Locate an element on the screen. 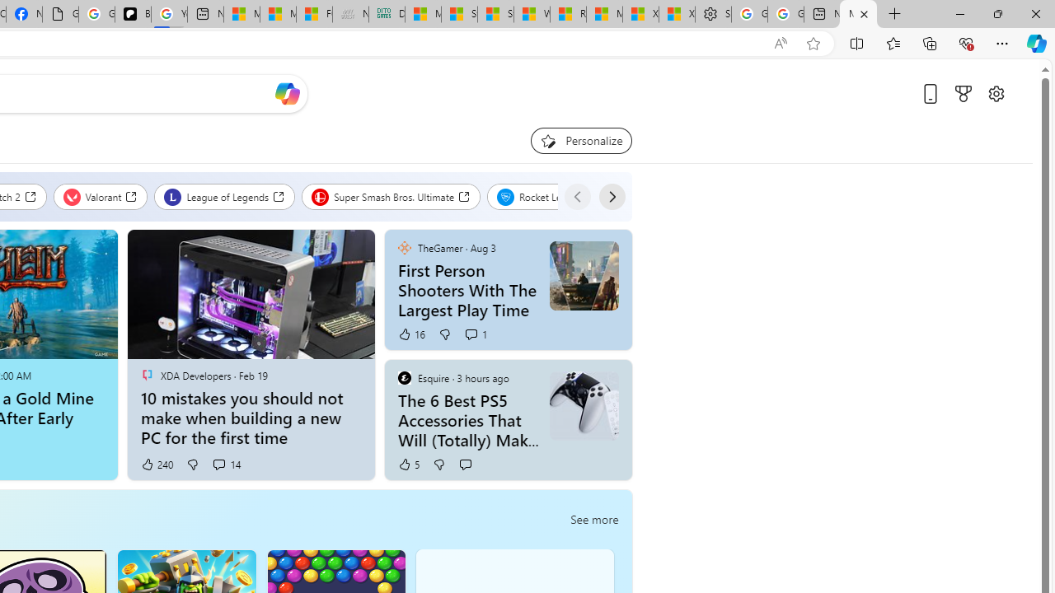 Image resolution: width=1055 pixels, height=593 pixels. View comments 1 Comment is located at coordinates (476, 334).